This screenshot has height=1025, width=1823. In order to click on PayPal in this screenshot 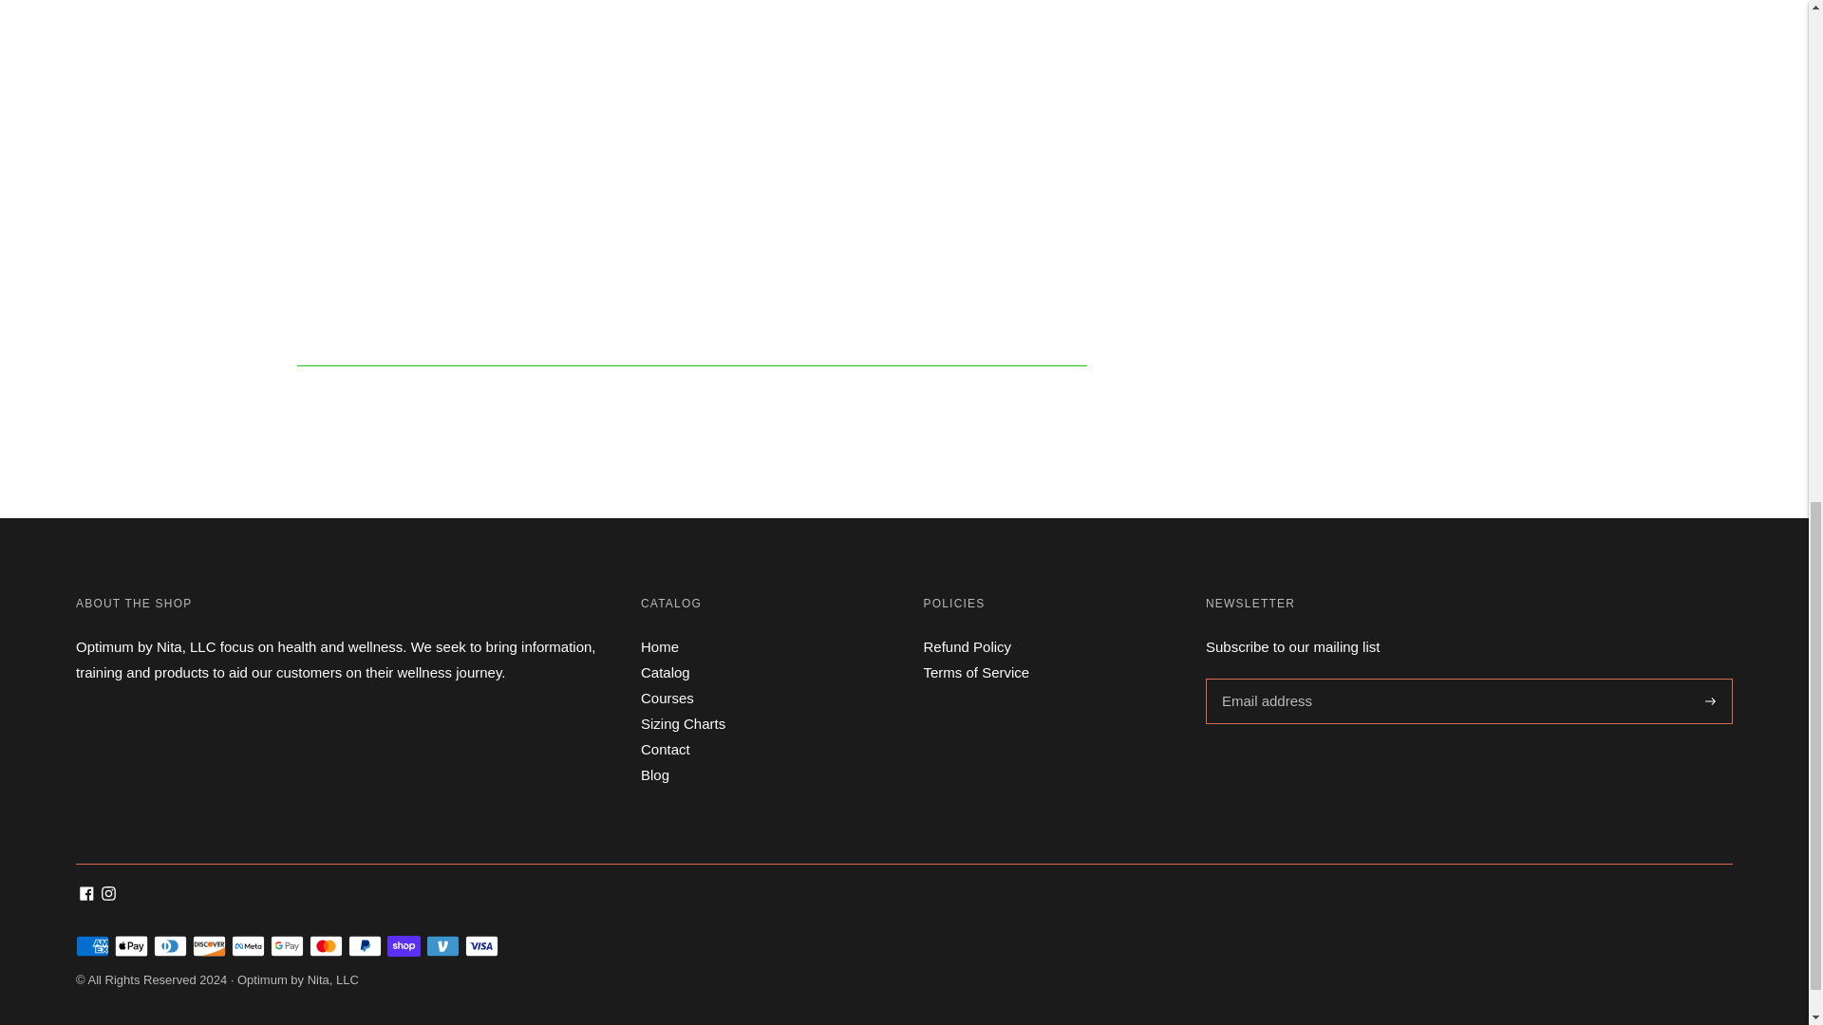, I will do `click(365, 945)`.